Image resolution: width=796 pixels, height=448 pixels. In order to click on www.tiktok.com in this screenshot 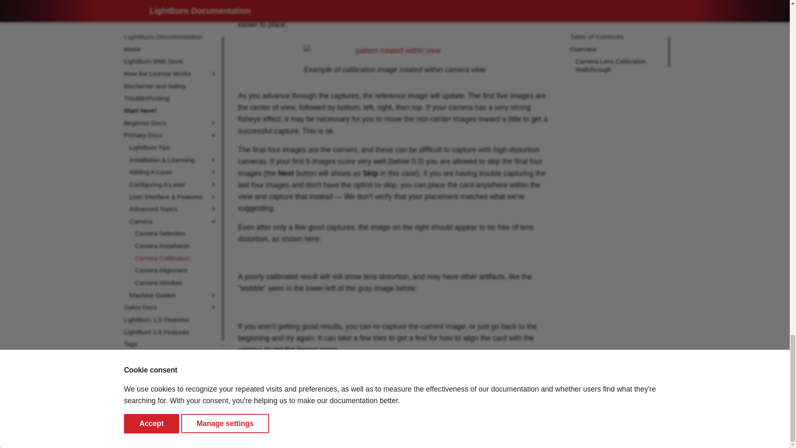, I will do `click(611, 423)`.